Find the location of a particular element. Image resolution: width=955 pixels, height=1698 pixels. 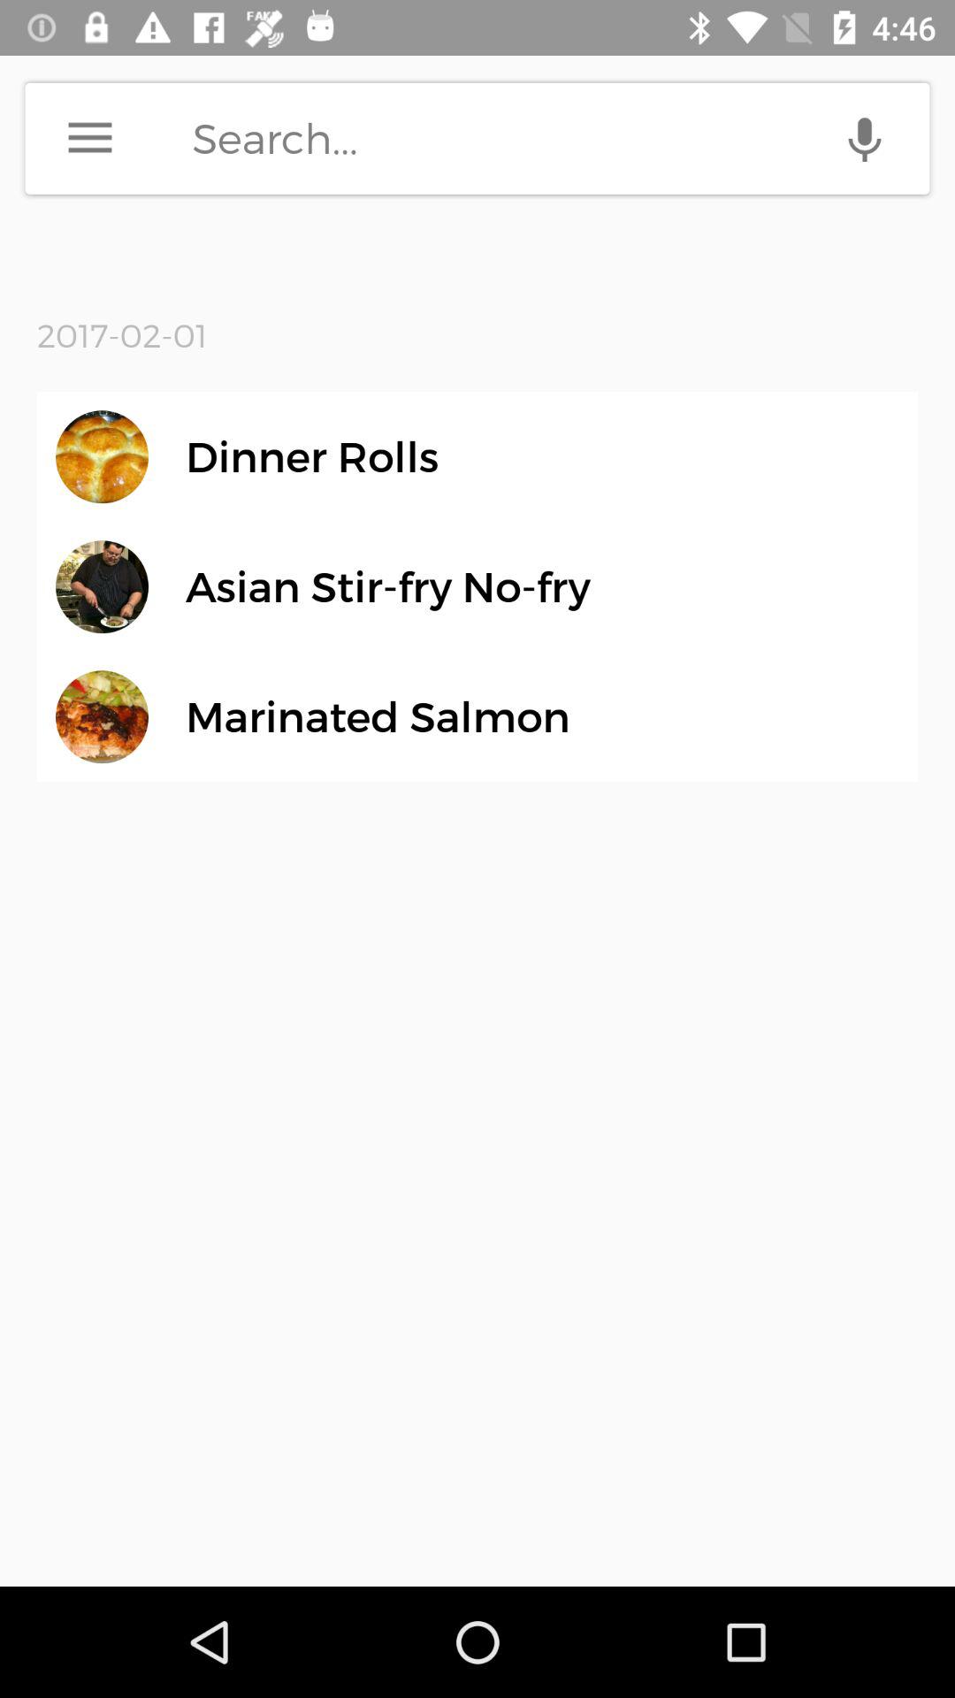

voice search is located at coordinates (865, 138).